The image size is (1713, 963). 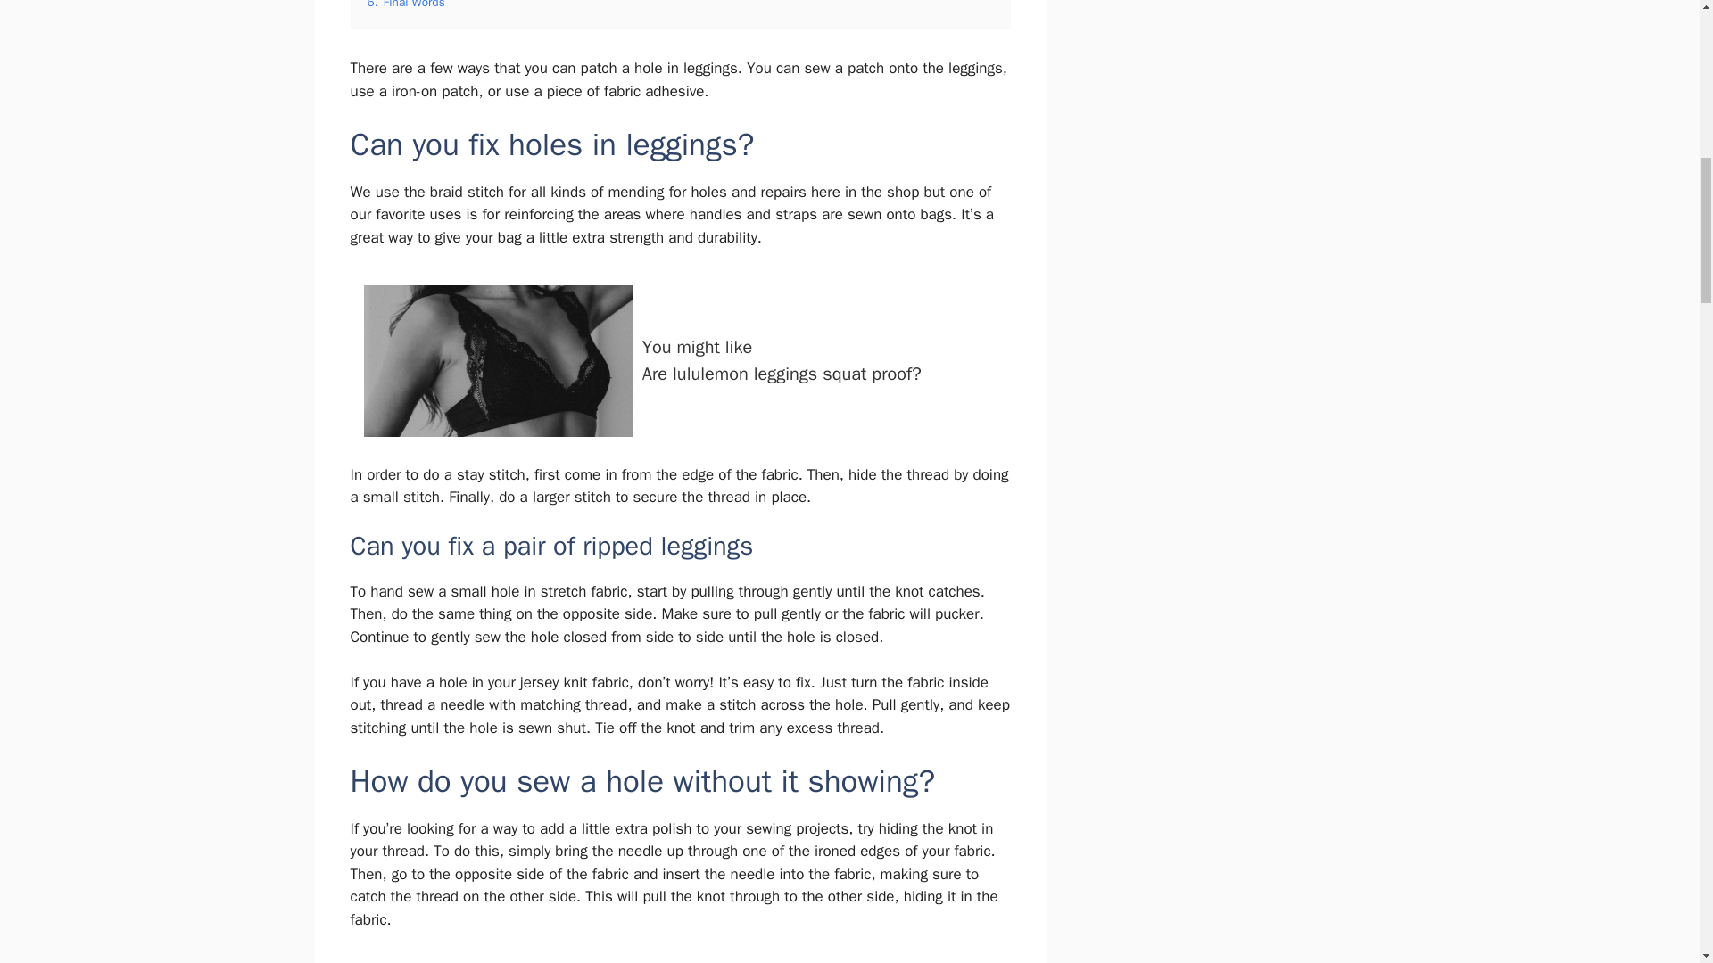 I want to click on How to patch hole in leggings?, so click(x=680, y=959).